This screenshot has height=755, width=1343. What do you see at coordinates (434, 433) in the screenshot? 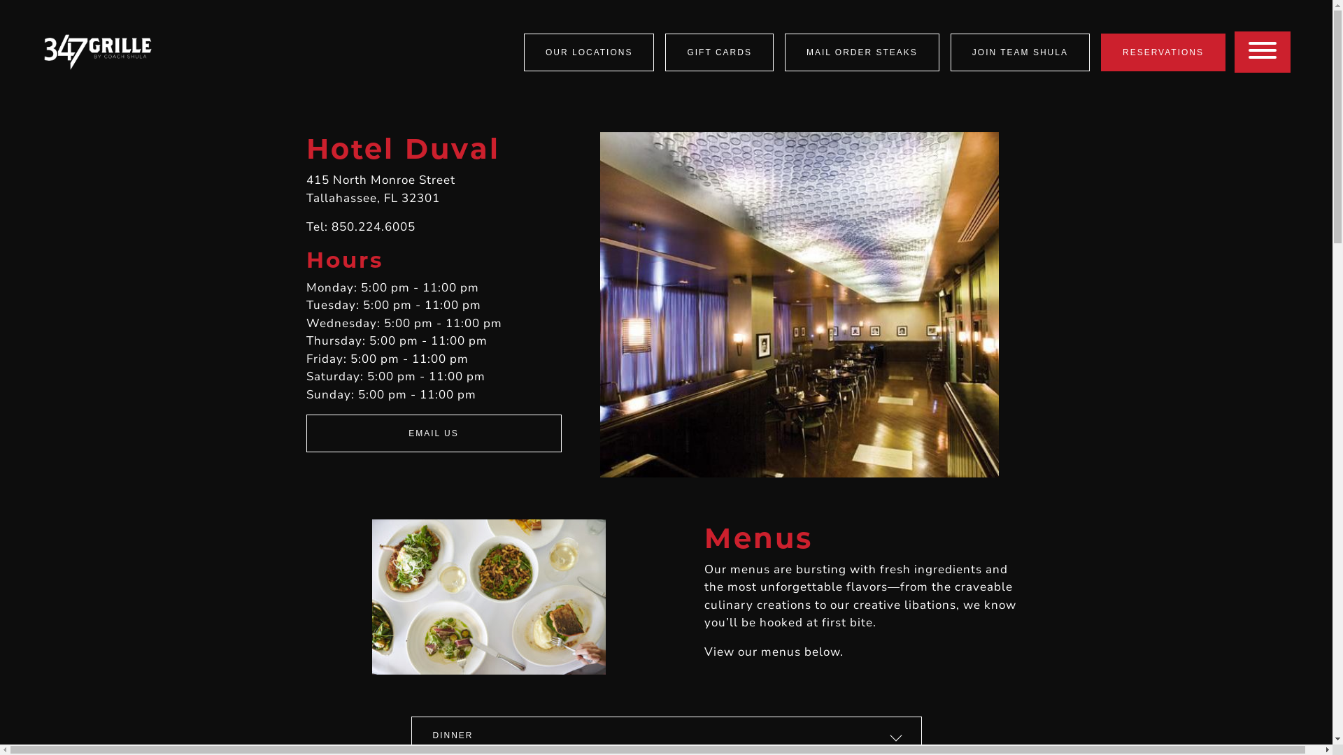
I see `EMAIL US` at bounding box center [434, 433].